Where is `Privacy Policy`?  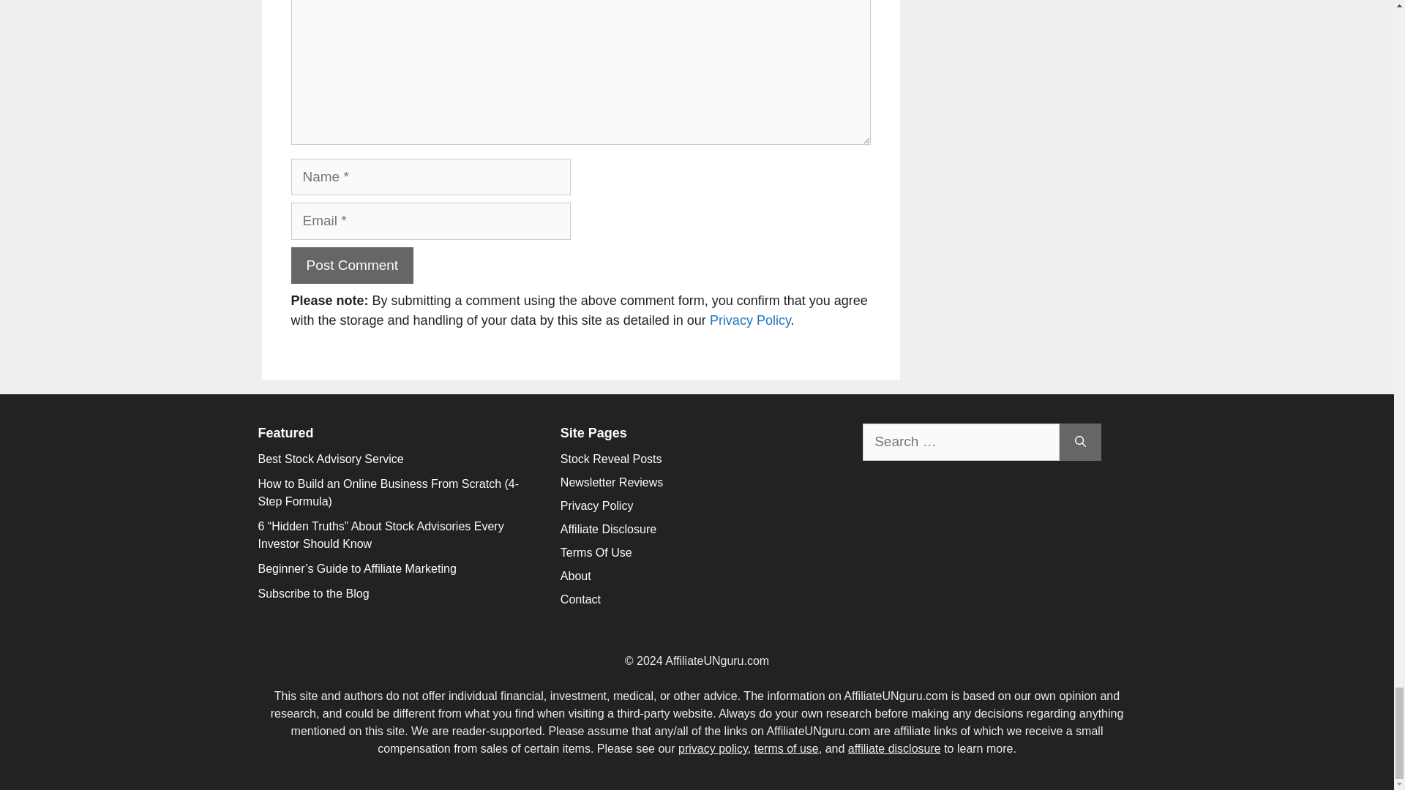
Privacy Policy is located at coordinates (749, 320).